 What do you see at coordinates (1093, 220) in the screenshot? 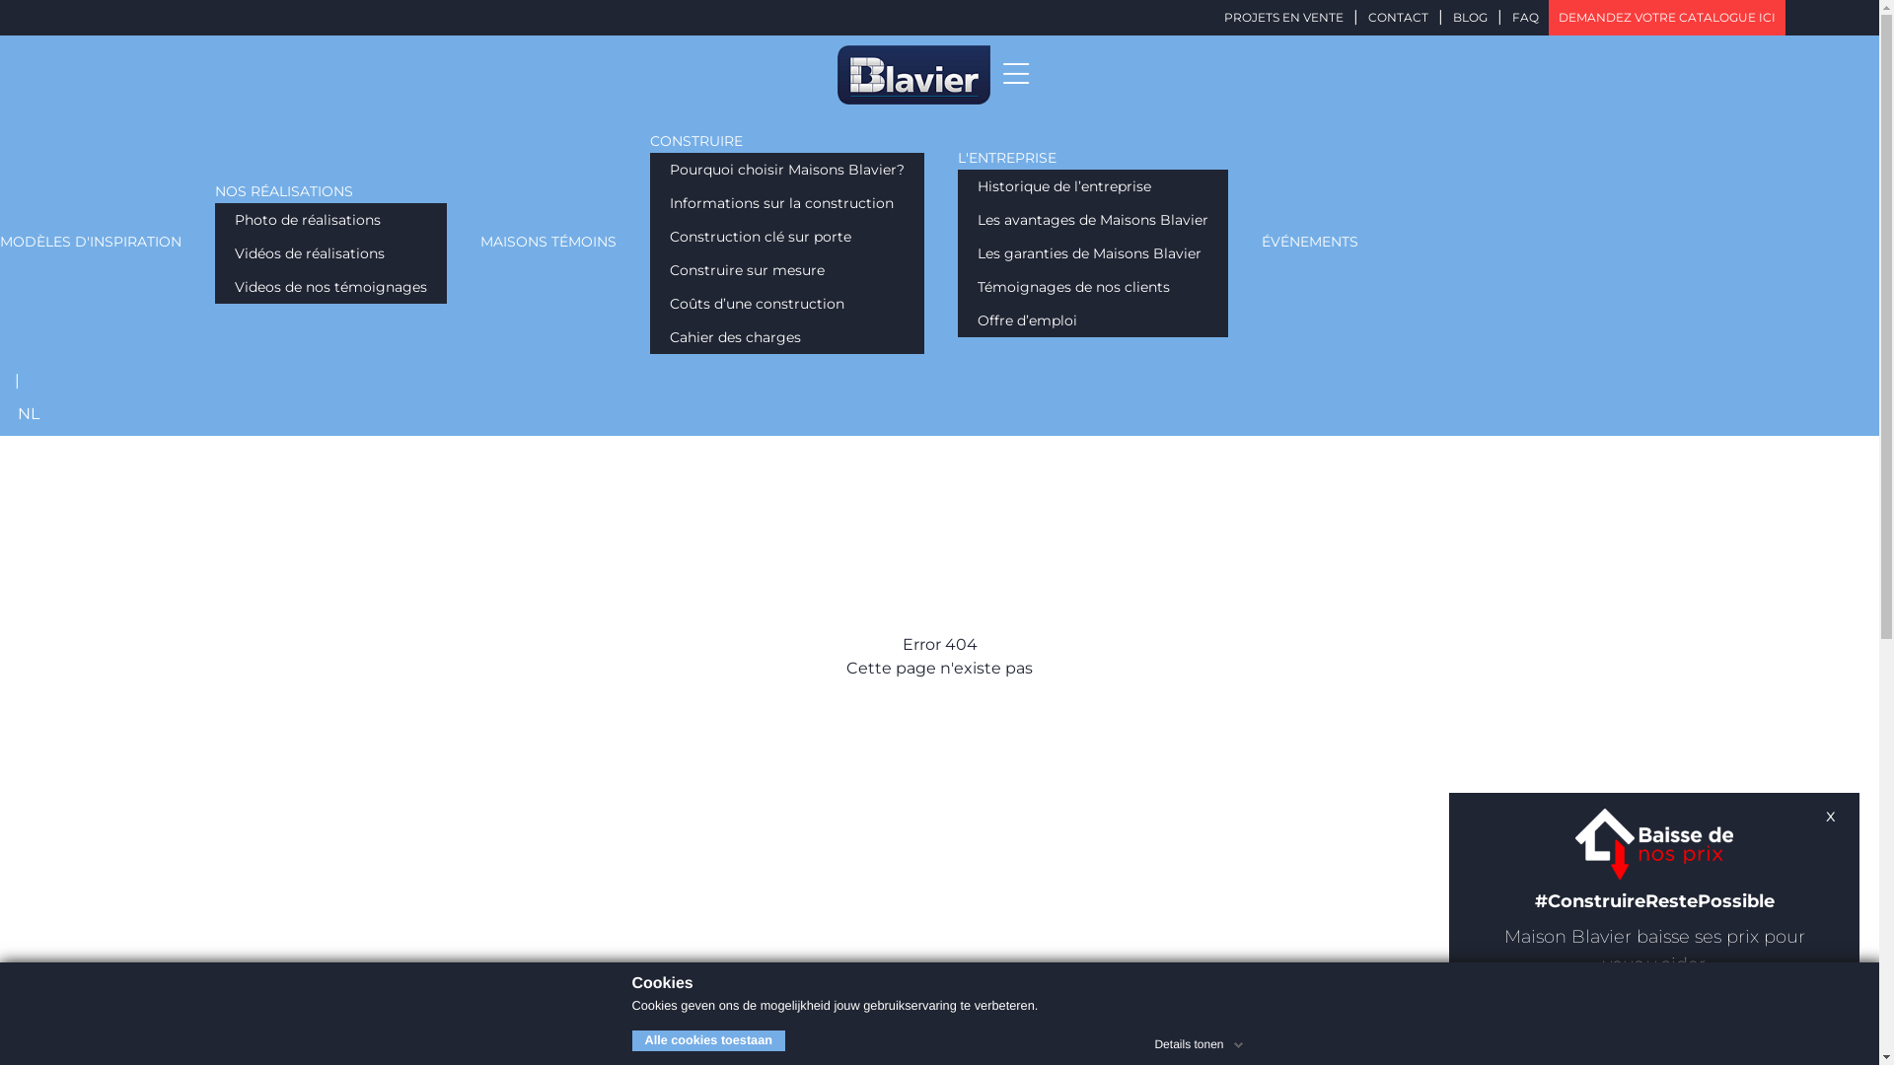
I see `Les avantages de Maisons Blavier` at bounding box center [1093, 220].